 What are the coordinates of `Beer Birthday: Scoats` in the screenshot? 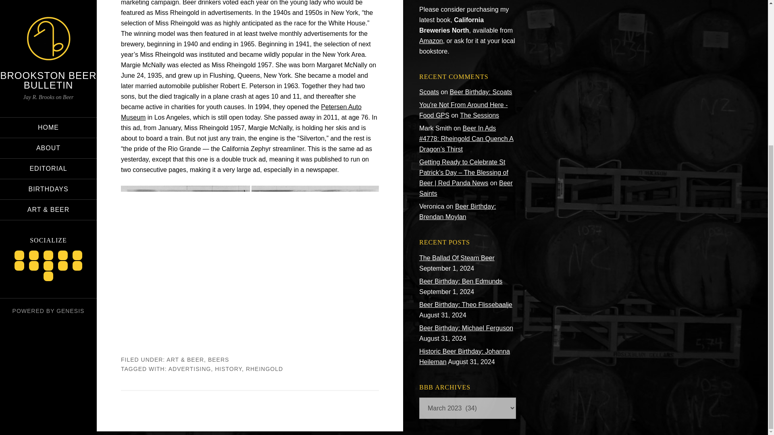 It's located at (481, 92).